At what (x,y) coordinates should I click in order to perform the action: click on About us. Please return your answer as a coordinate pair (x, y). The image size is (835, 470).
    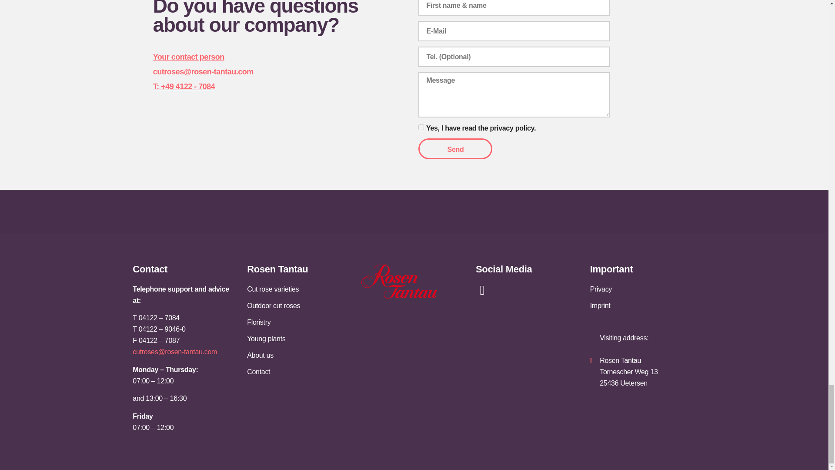
    Looking at the image, I should click on (300, 355).